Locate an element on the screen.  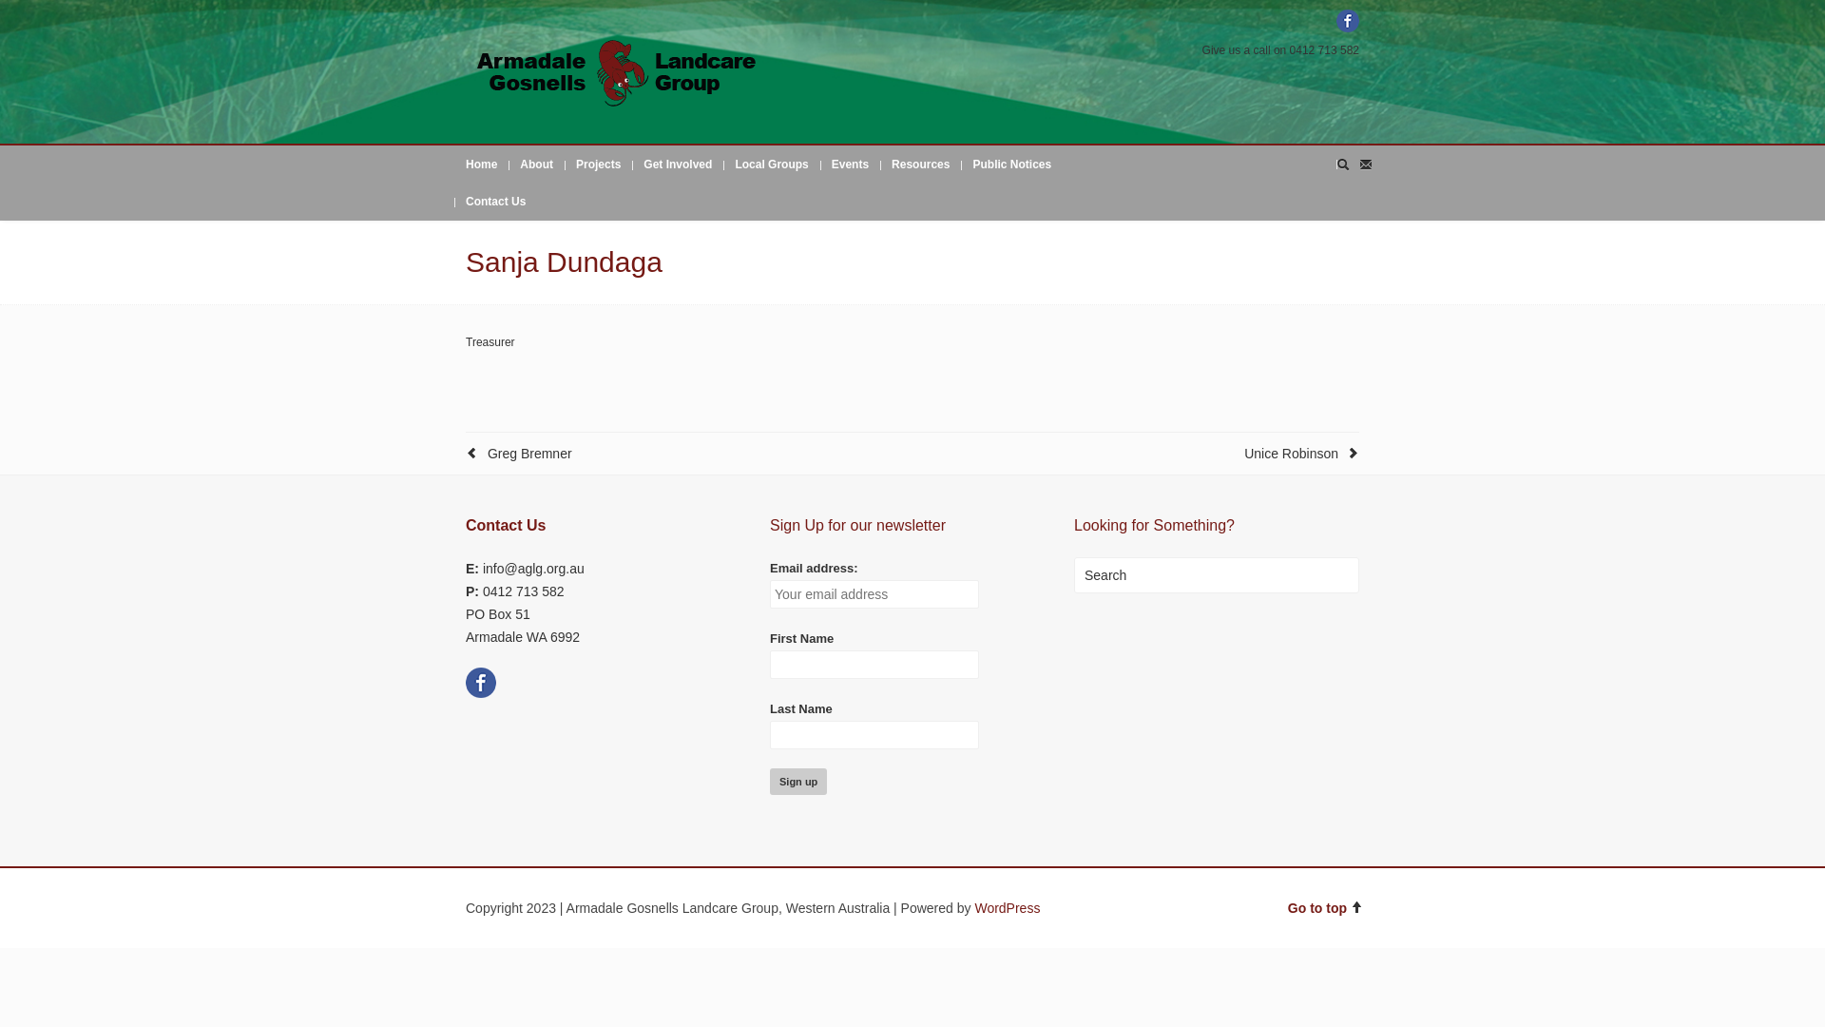
Projects is located at coordinates (599, 165).